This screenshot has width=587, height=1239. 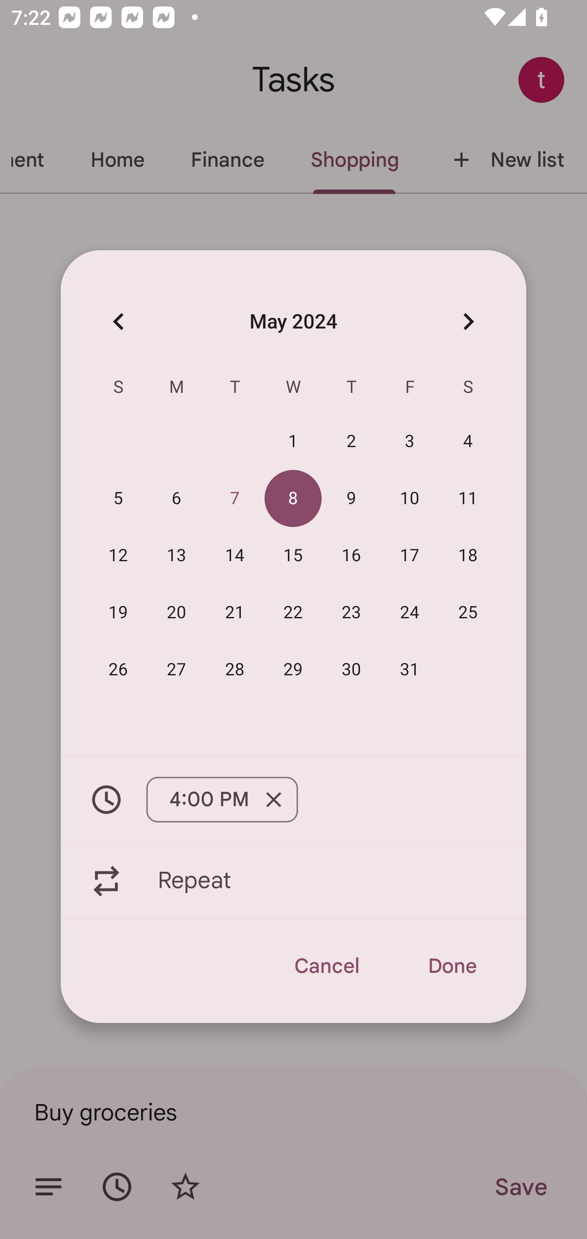 I want to click on 27 27 May 2024, so click(x=177, y=669).